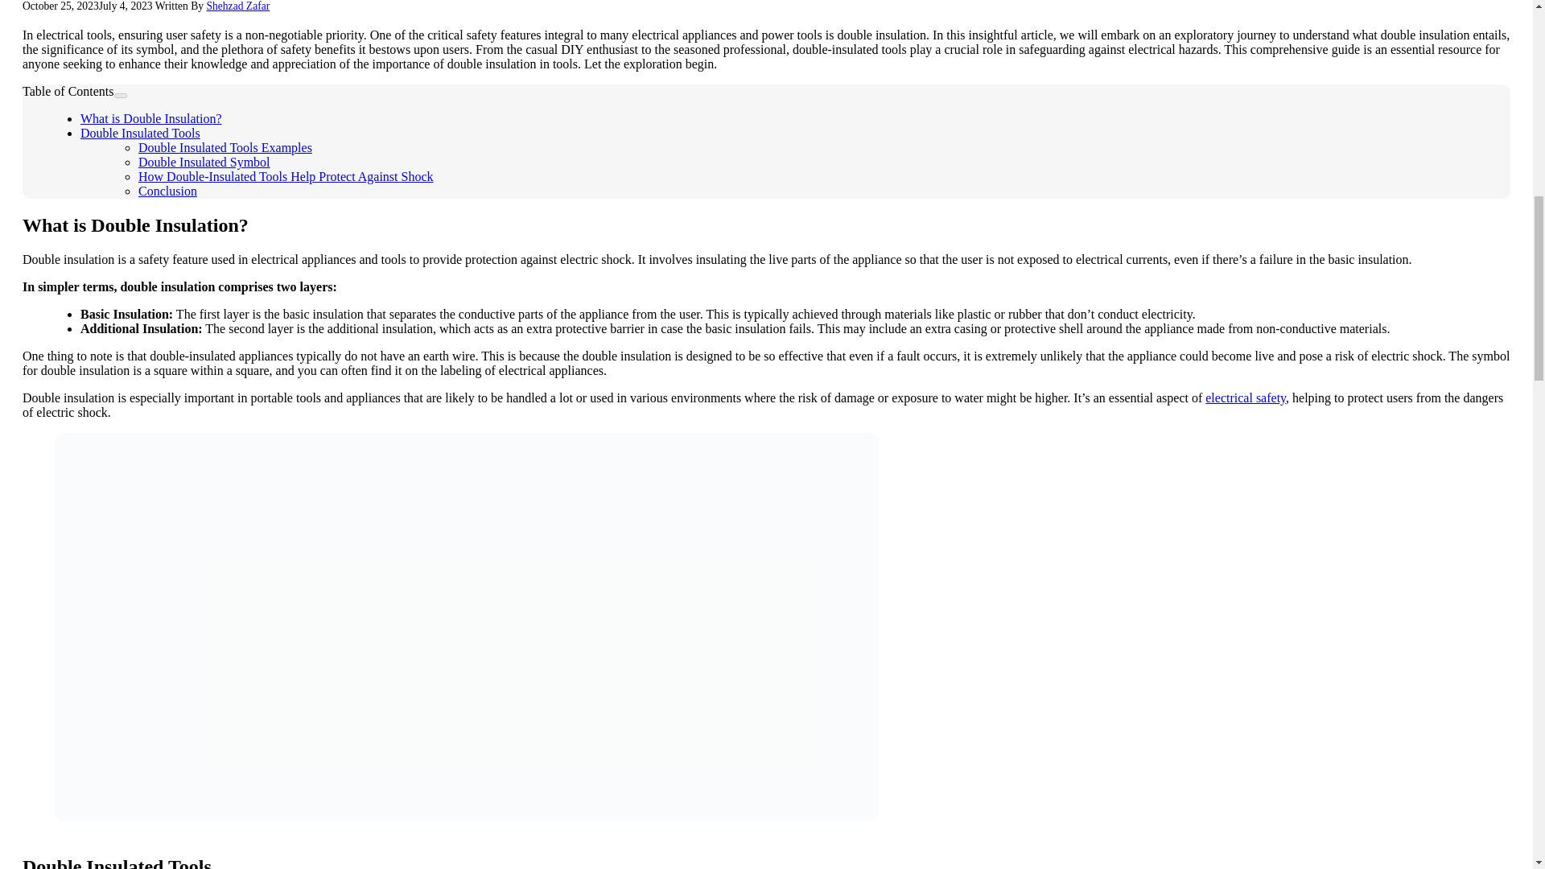  Describe the element at coordinates (225, 147) in the screenshot. I see `Double Insulated Tools Examples` at that location.